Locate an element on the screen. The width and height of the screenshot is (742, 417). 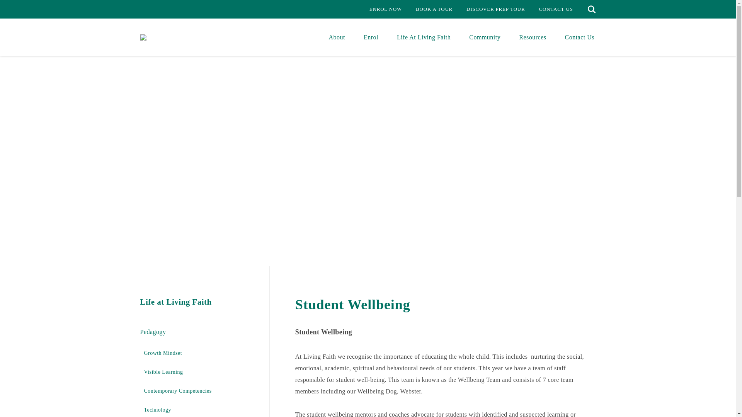
CONTACT US is located at coordinates (556, 9).